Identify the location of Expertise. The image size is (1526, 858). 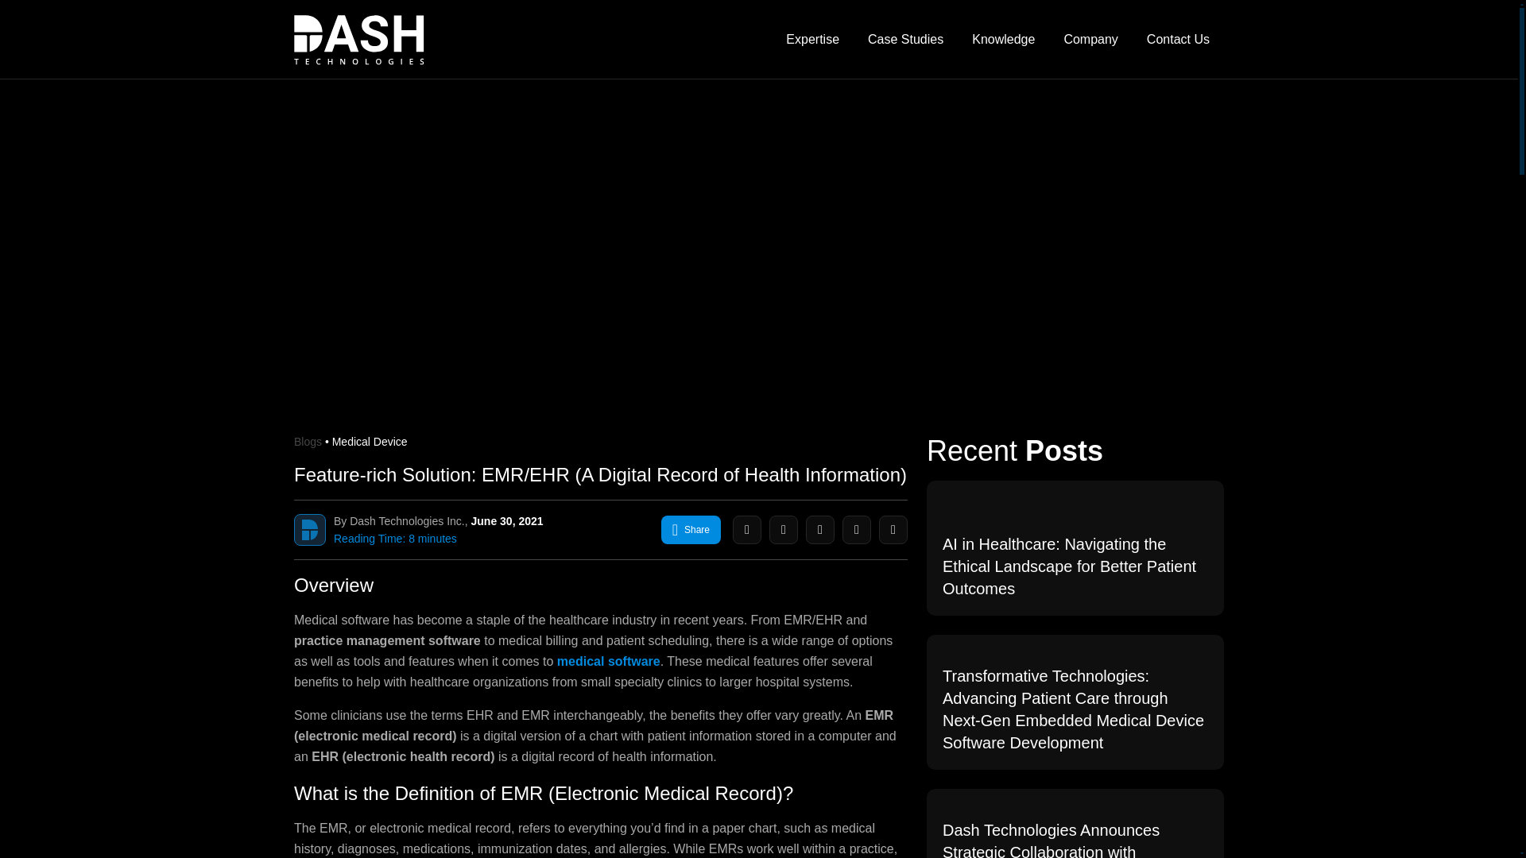
(812, 40).